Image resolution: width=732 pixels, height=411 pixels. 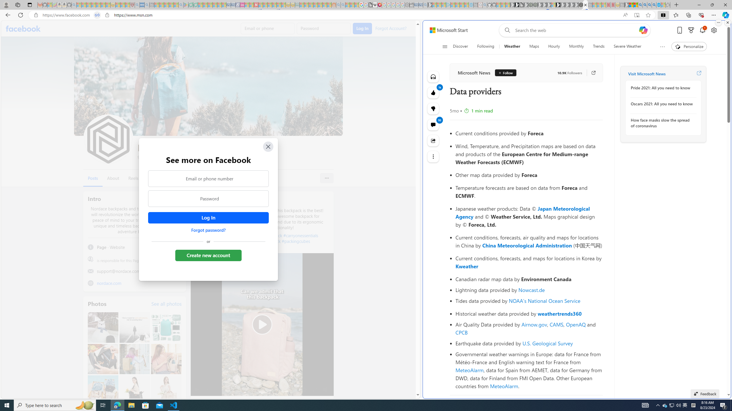 What do you see at coordinates (297, 5) in the screenshot?
I see `DITOGAMES AG Imprint - Sleeping` at bounding box center [297, 5].